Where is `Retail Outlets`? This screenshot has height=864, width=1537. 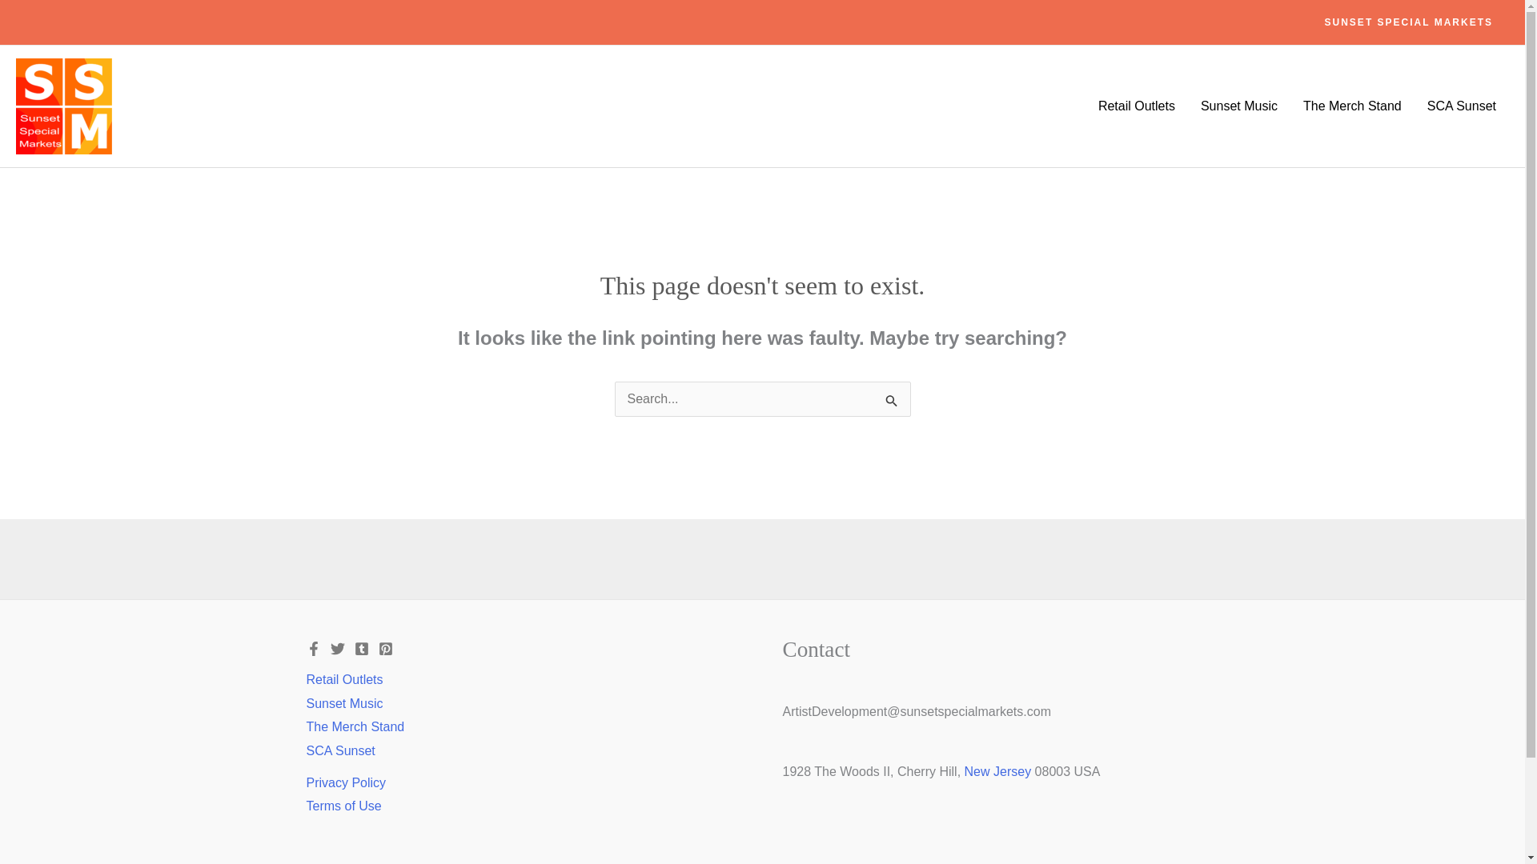
Retail Outlets is located at coordinates (344, 680).